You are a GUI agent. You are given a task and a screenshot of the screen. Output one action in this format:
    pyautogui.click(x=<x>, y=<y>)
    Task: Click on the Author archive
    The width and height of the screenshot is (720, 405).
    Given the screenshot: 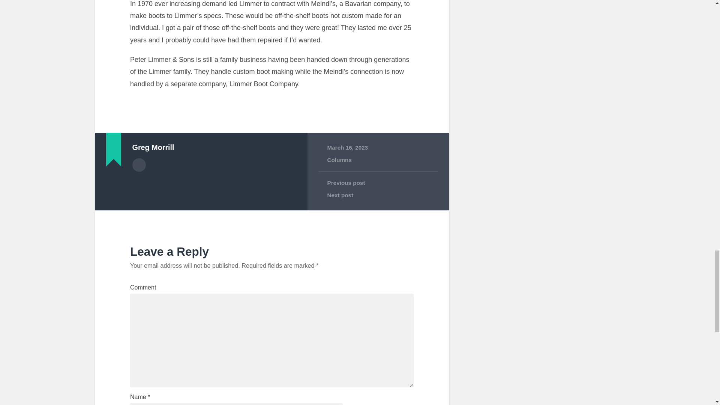 What is the action you would take?
    pyautogui.click(x=138, y=165)
    